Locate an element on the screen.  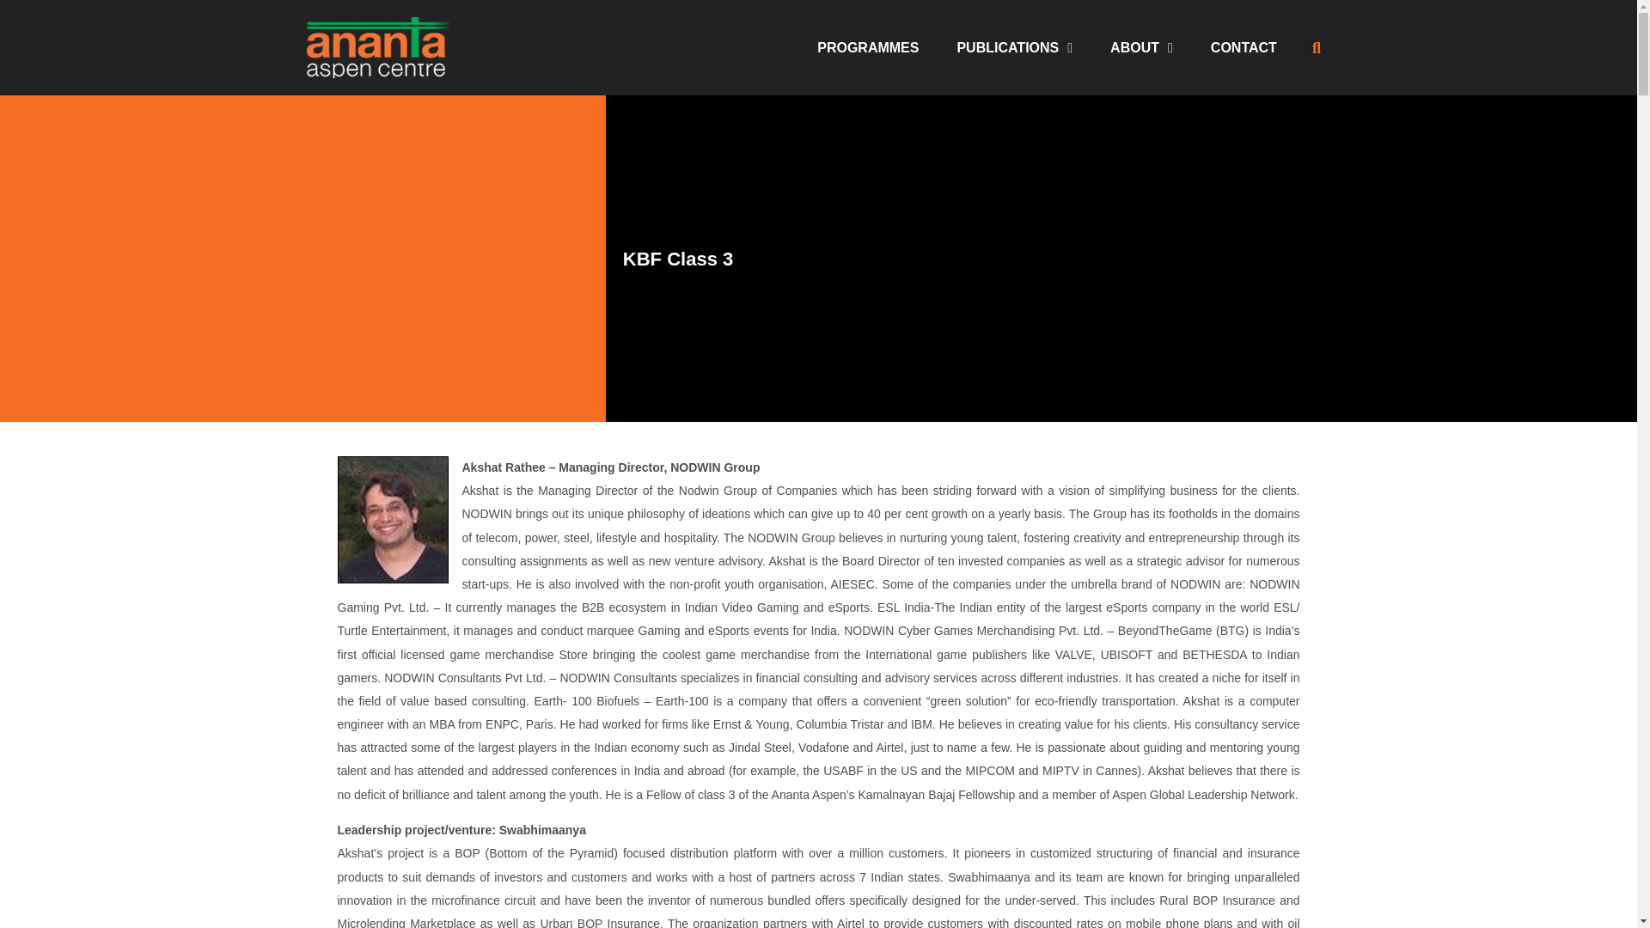
PUBLICATIONS is located at coordinates (1014, 46).